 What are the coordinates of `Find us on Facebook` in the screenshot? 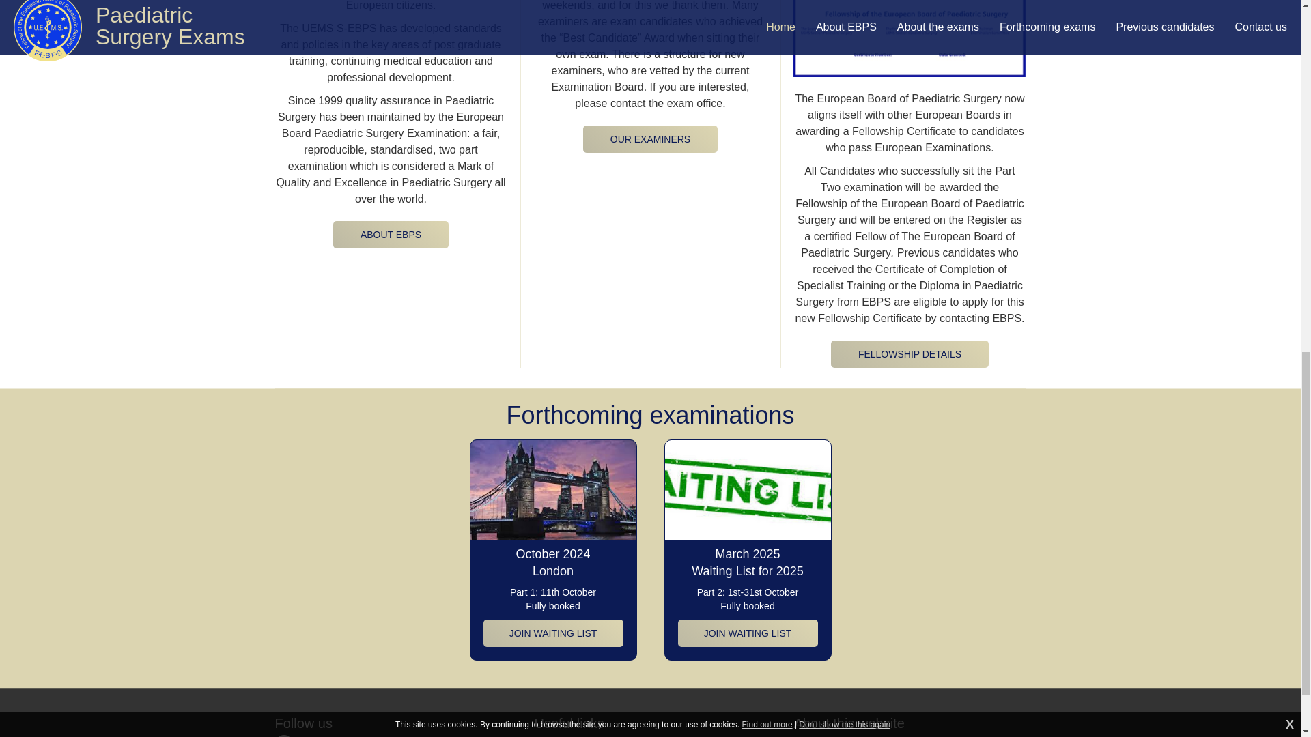 It's located at (325, 736).